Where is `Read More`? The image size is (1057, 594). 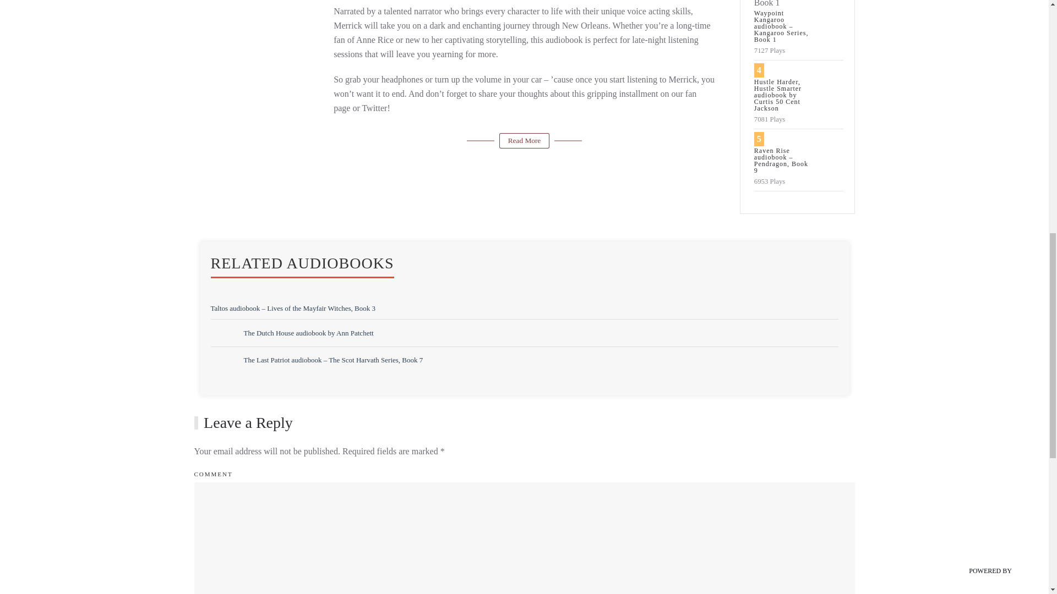 Read More is located at coordinates (524, 141).